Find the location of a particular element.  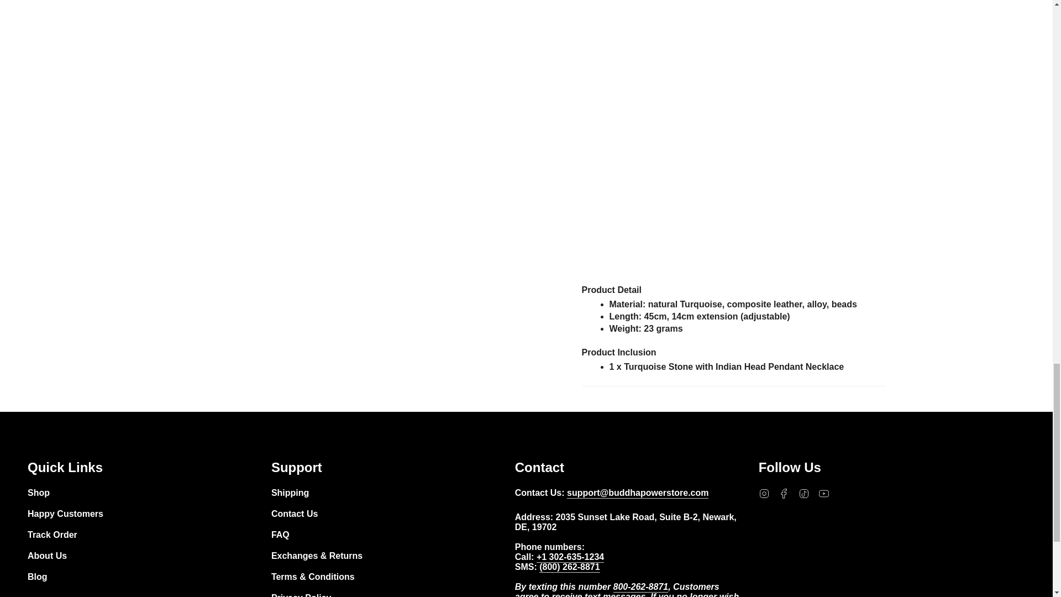

Buddha Power Store on YouTube is located at coordinates (823, 493).